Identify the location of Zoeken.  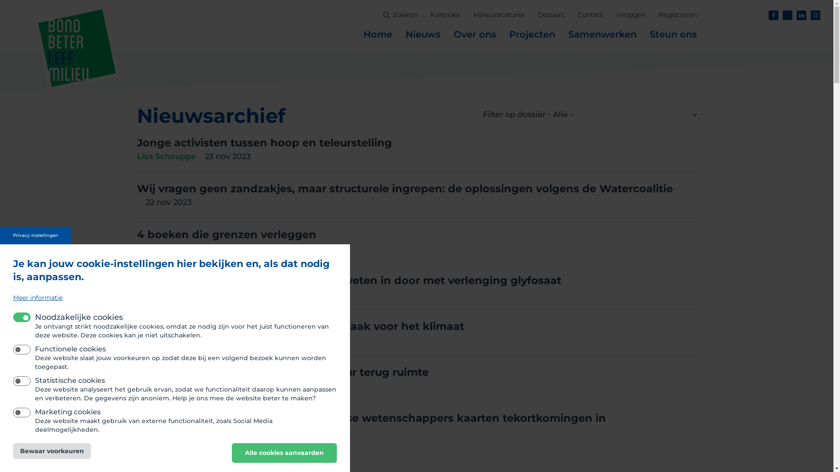
(405, 15).